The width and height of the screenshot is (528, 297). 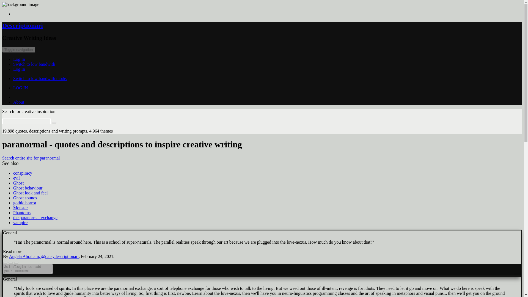 I want to click on Describe 'the paranormal exchange', so click(x=35, y=218).